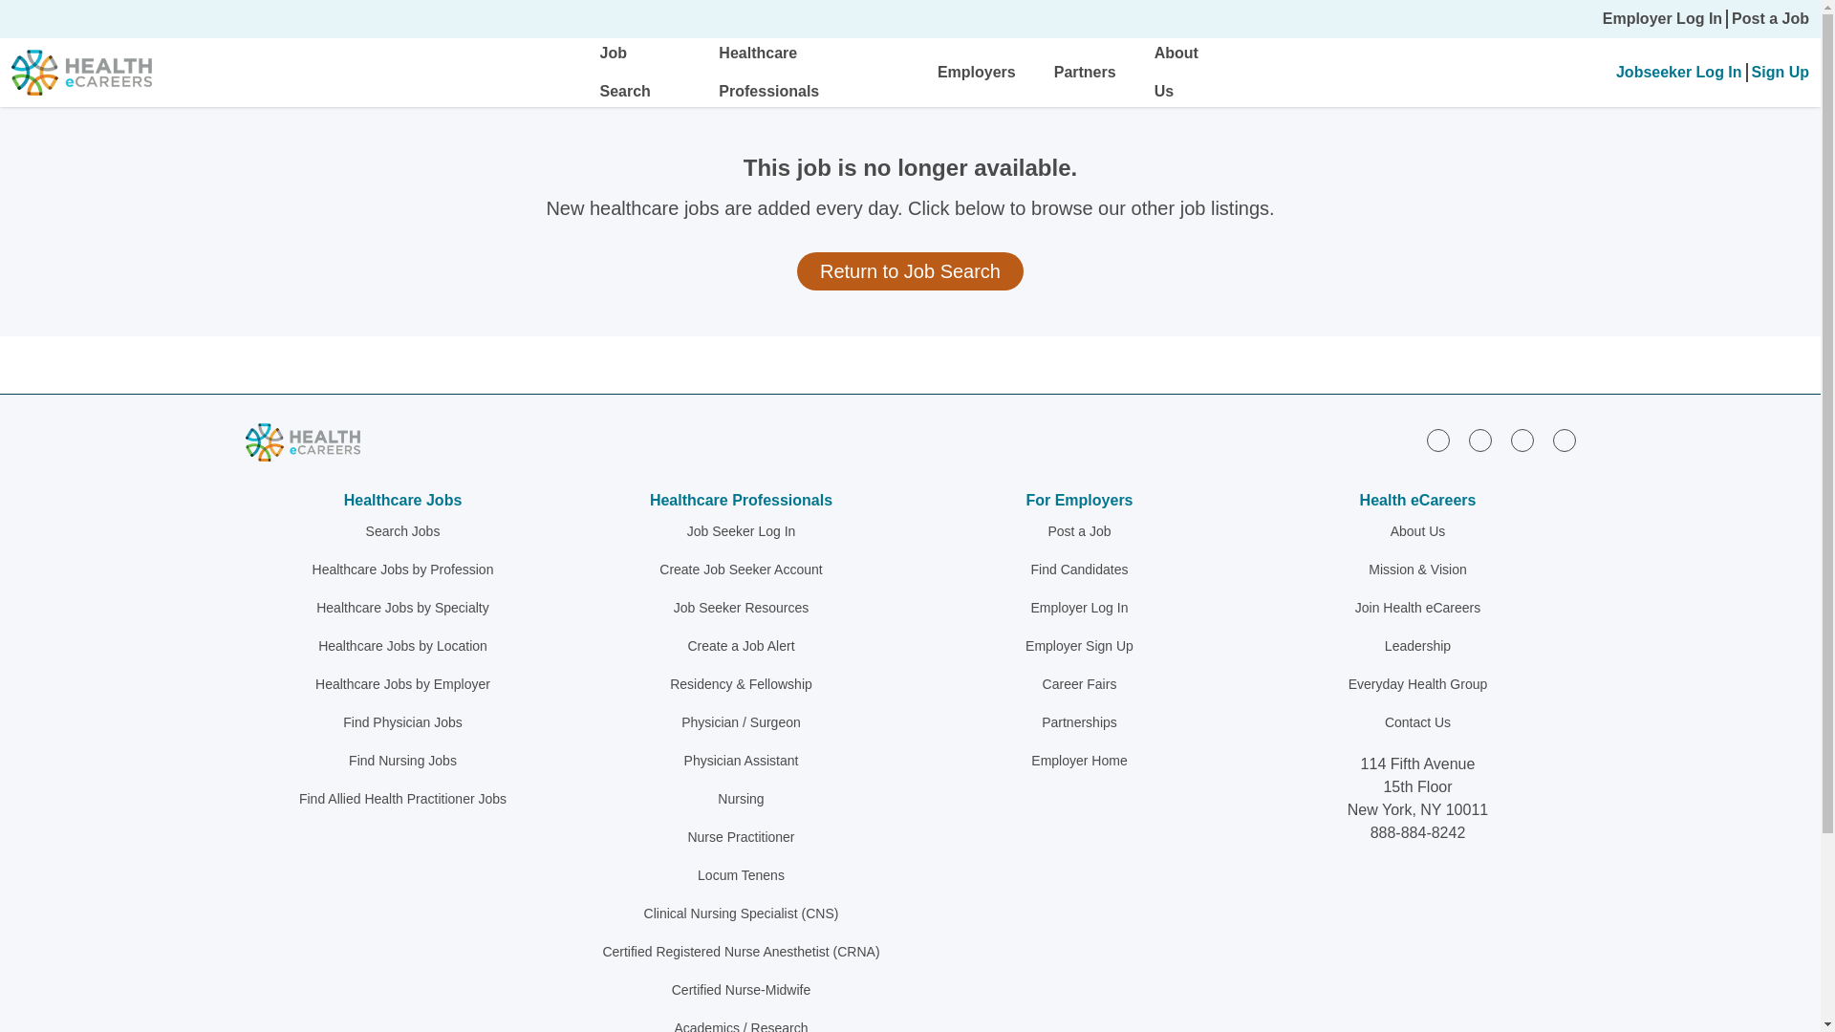  Describe the element at coordinates (1662, 19) in the screenshot. I see `Employer Log In` at that location.